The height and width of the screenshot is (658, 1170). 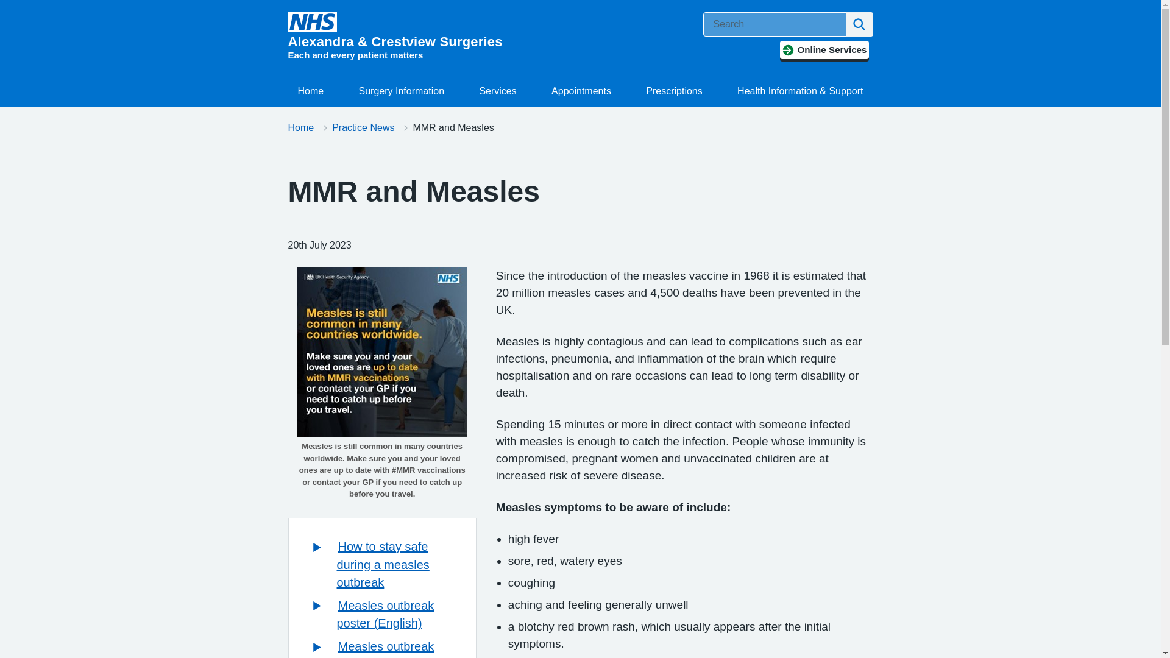 I want to click on Search, so click(x=859, y=24).